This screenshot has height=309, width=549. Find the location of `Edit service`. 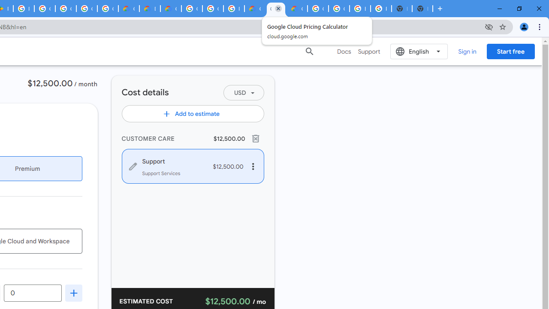

Edit service is located at coordinates (133, 167).